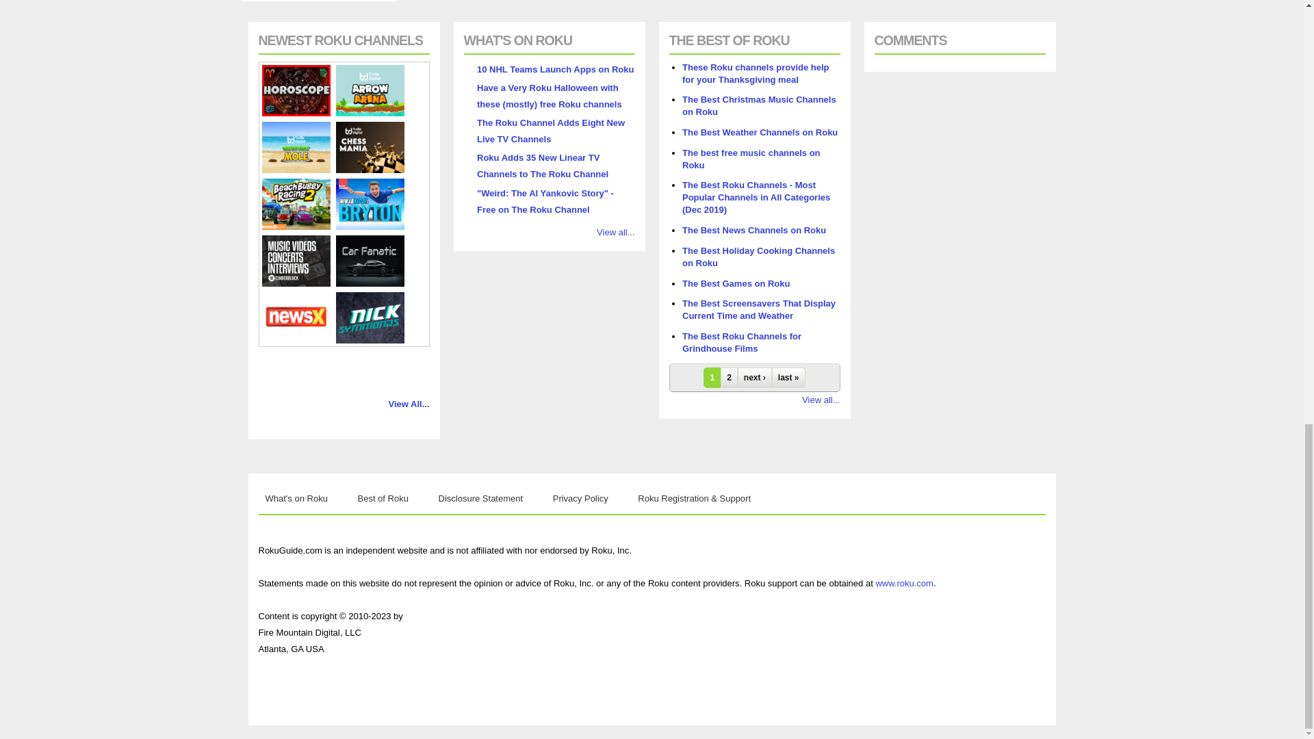 Image resolution: width=1314 pixels, height=739 pixels. I want to click on New and Awesome Content on Roku Channels, so click(297, 498).